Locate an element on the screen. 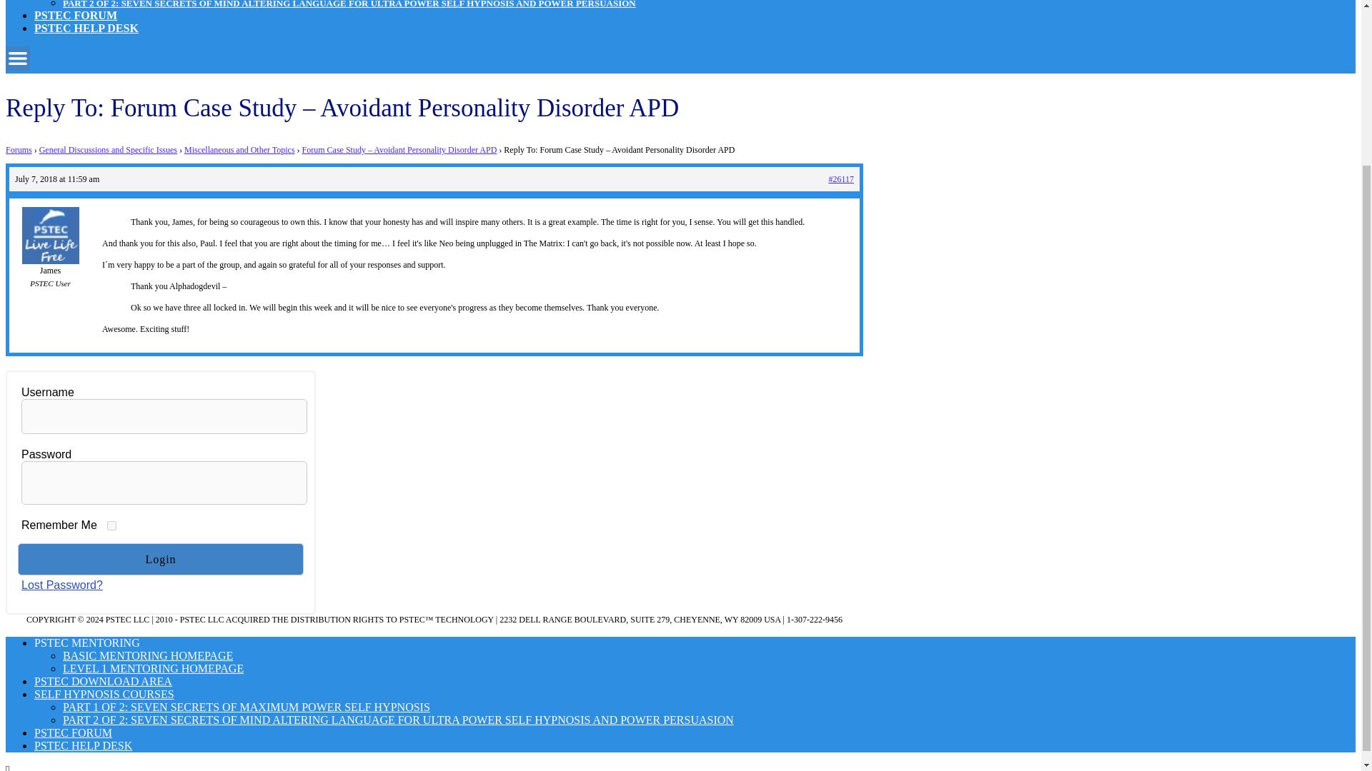 This screenshot has width=1372, height=771. PSTEC MENTORING is located at coordinates (87, 642).